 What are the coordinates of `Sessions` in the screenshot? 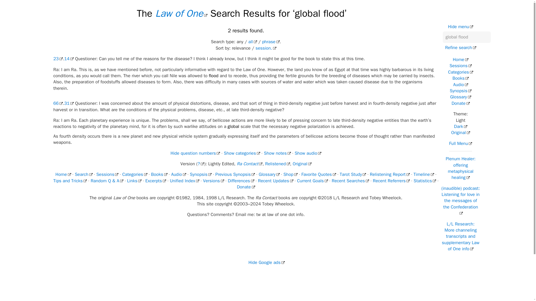 It's located at (107, 174).